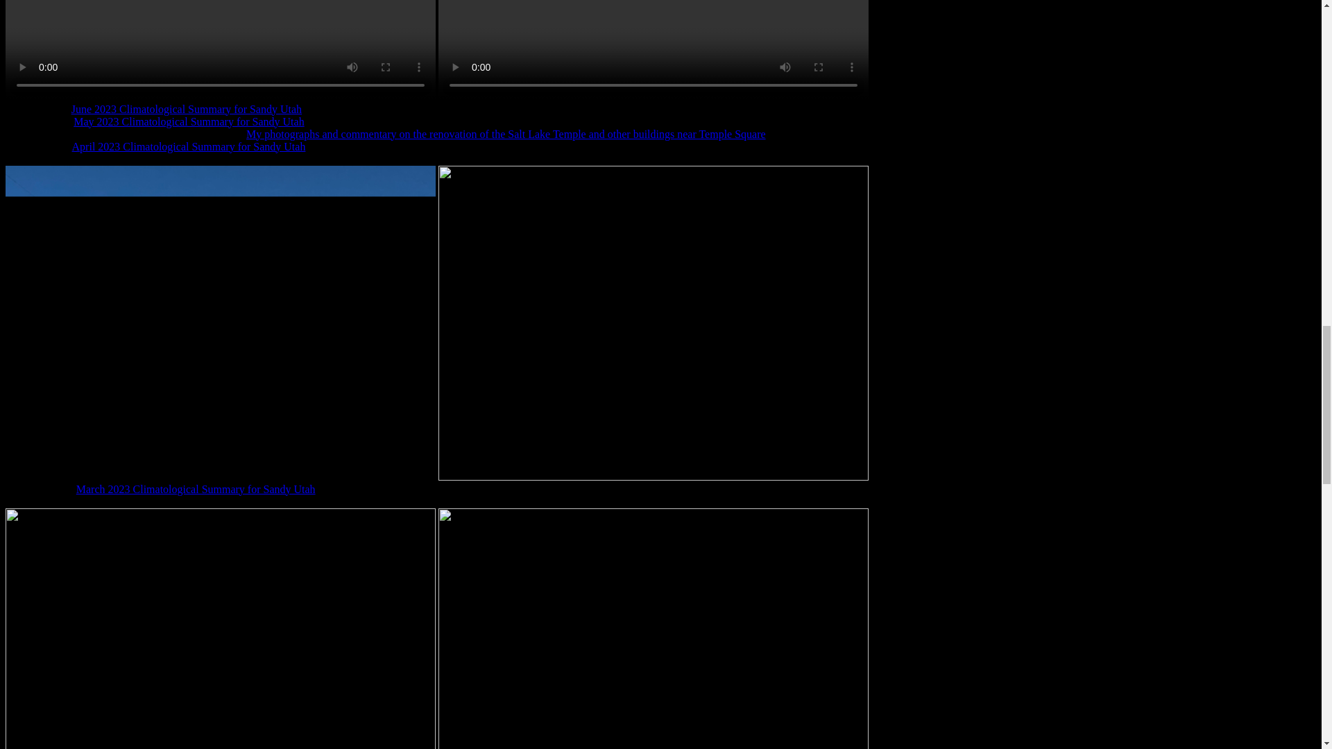  Describe the element at coordinates (187, 110) in the screenshot. I see `June 2023 Climatological Summary for Sandy Utah` at that location.